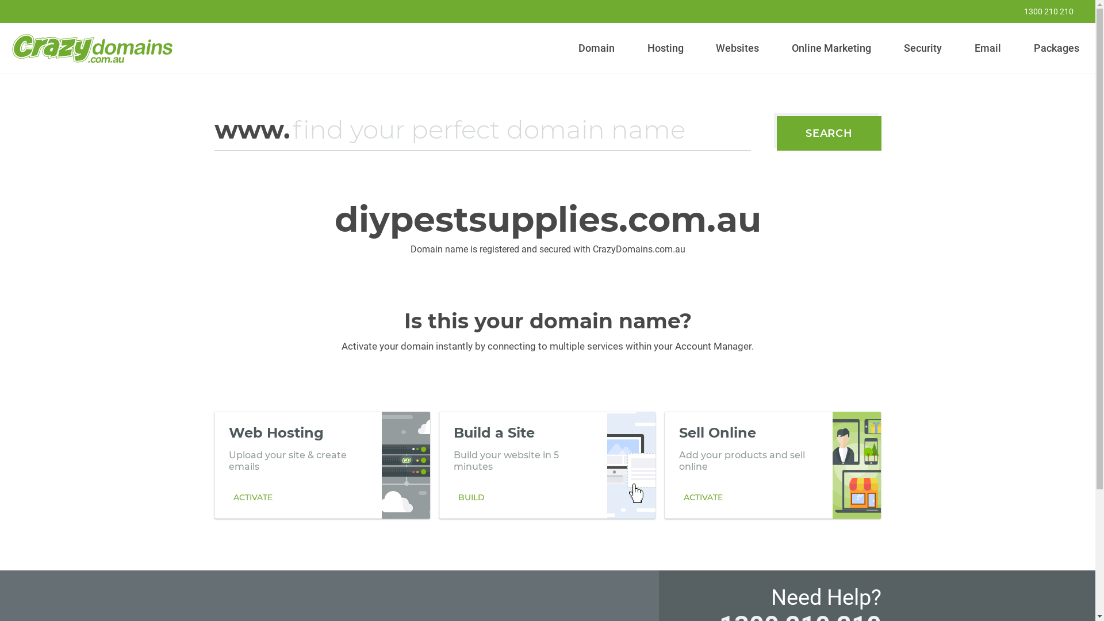 The width and height of the screenshot is (1104, 621). I want to click on Sell Online
Add your products and sell online
ACTIVATE, so click(773, 465).